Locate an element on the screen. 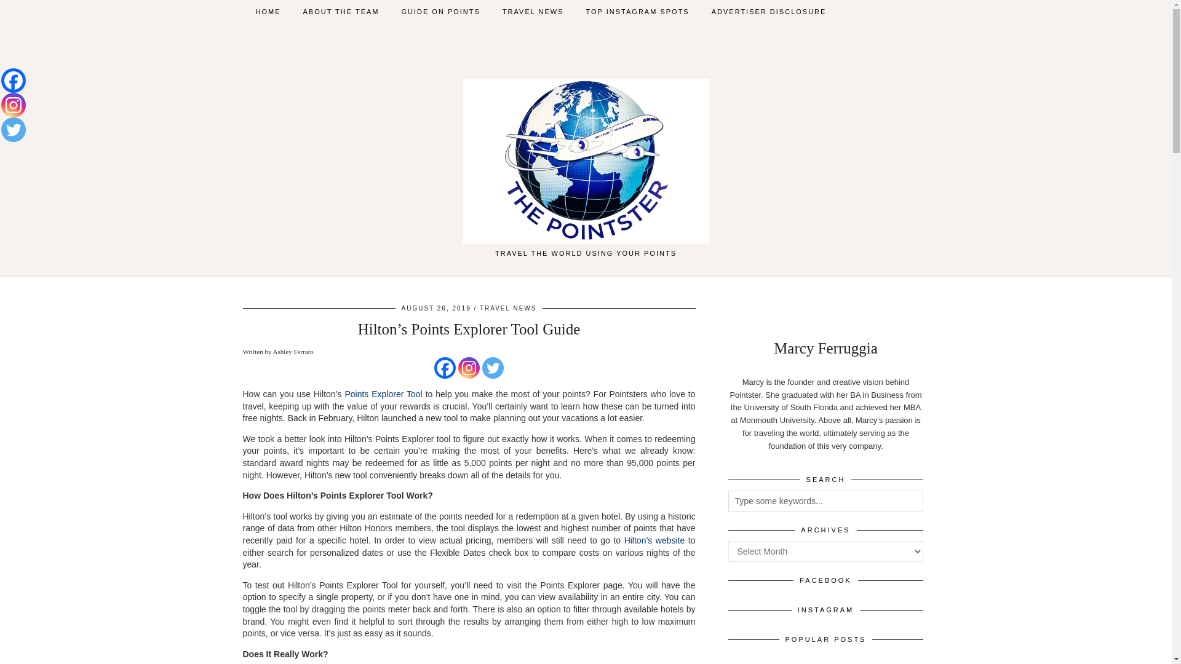 Image resolution: width=1181 pixels, height=664 pixels. Points Explorer Tool is located at coordinates (383, 393).